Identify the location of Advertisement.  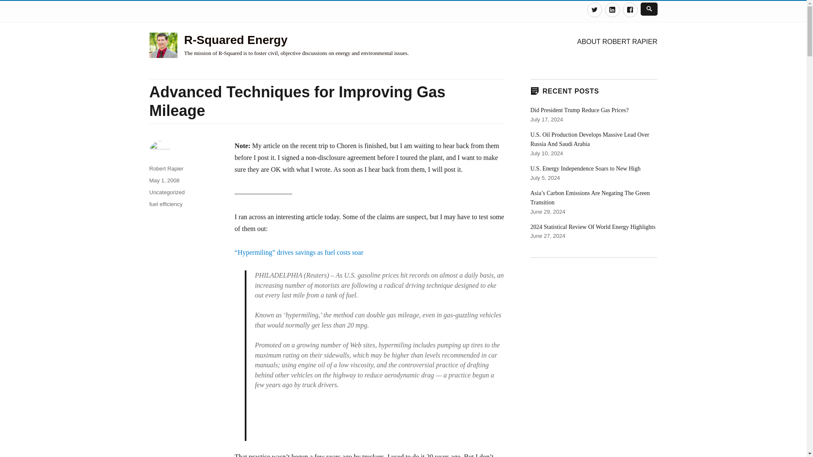
(379, 419).